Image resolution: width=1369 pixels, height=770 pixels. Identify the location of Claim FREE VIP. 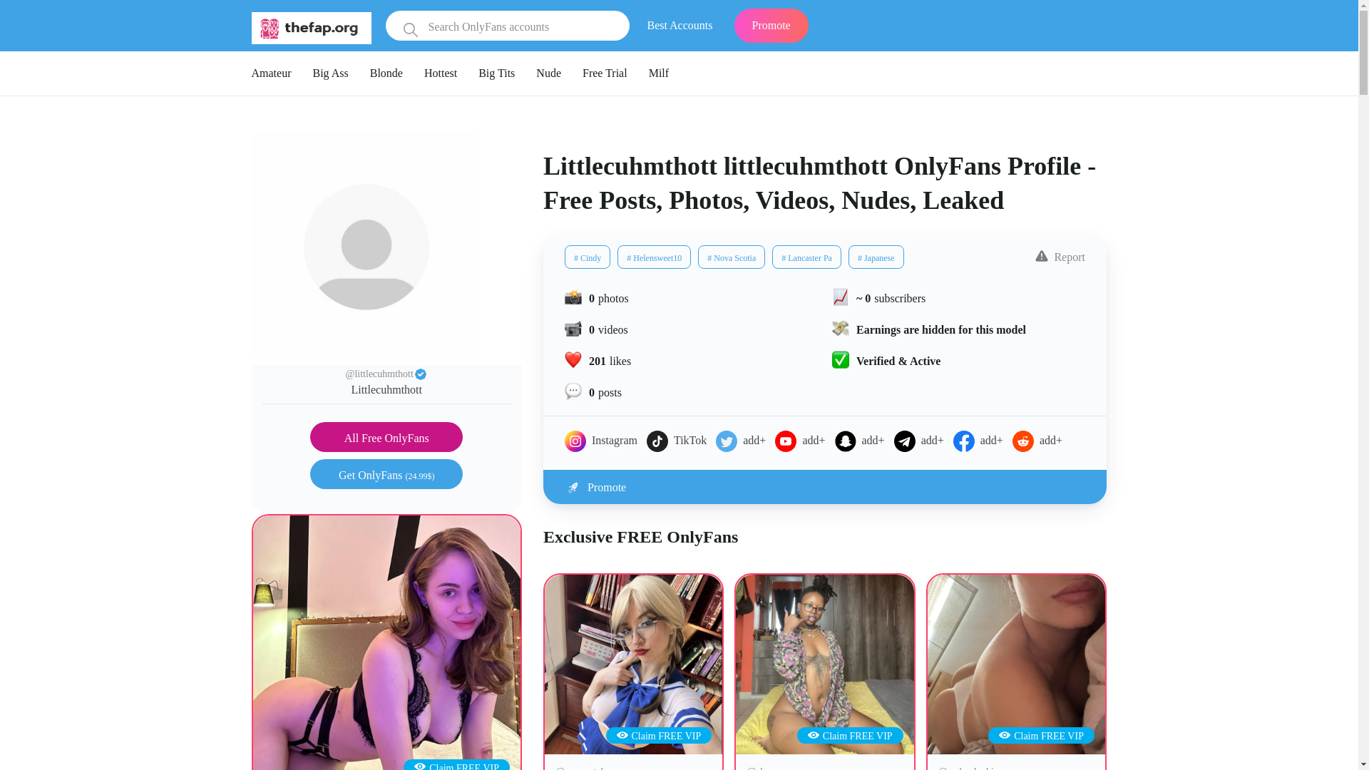
(850, 736).